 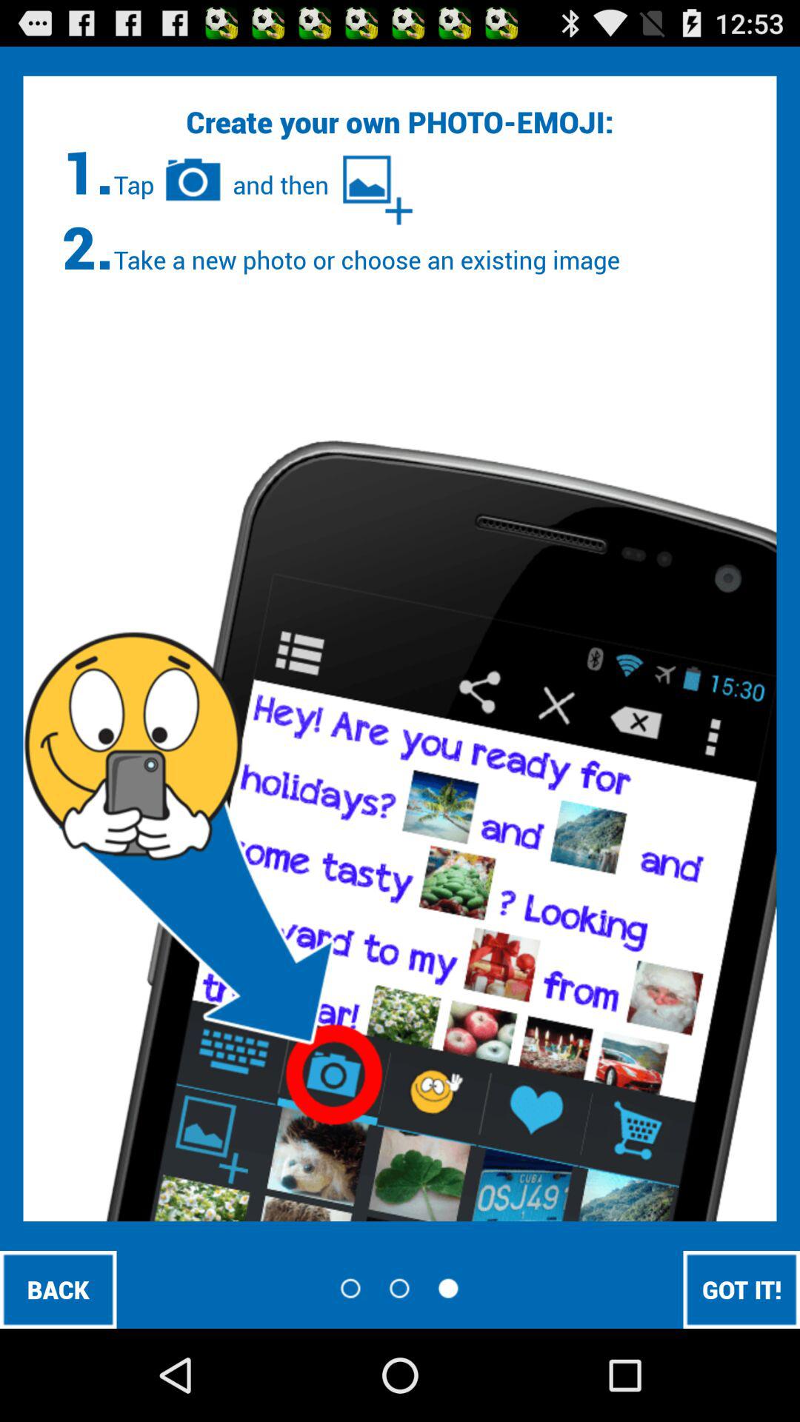 I want to click on choose the got it!, so click(x=741, y=1289).